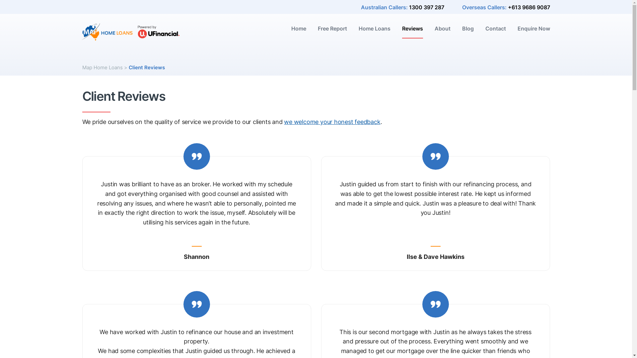 The height and width of the screenshot is (358, 637). Describe the element at coordinates (299, 32) in the screenshot. I see `Home` at that location.